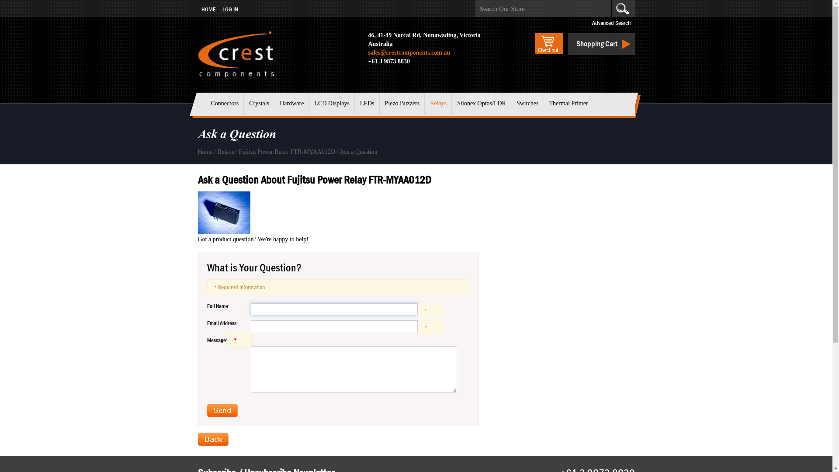  What do you see at coordinates (205, 152) in the screenshot?
I see `Home` at bounding box center [205, 152].